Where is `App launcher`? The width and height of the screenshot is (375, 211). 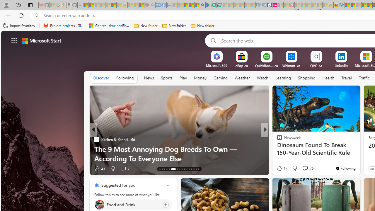
App launcher is located at coordinates (14, 40).